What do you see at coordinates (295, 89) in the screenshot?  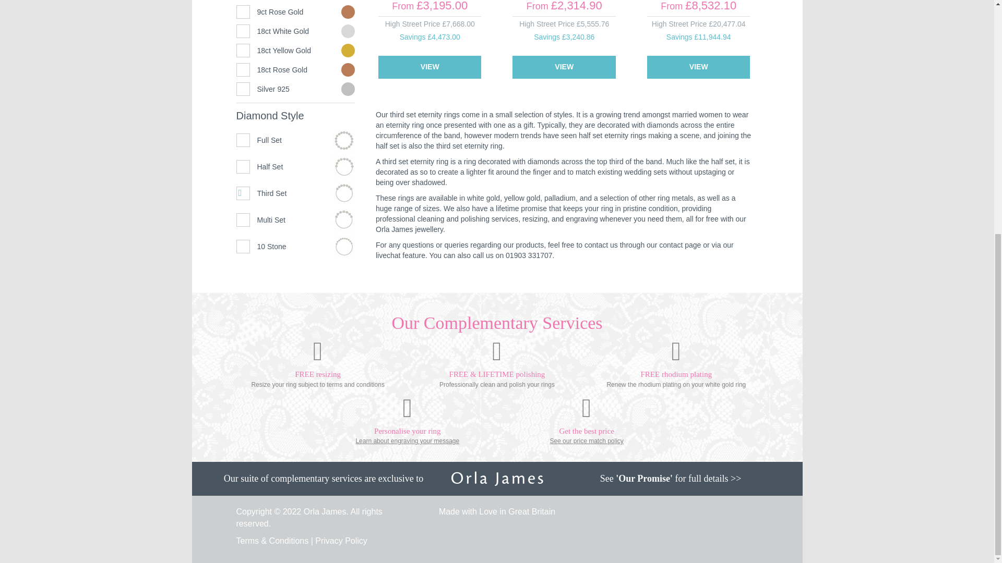 I see `Silver 925 Eternity Rings` at bounding box center [295, 89].